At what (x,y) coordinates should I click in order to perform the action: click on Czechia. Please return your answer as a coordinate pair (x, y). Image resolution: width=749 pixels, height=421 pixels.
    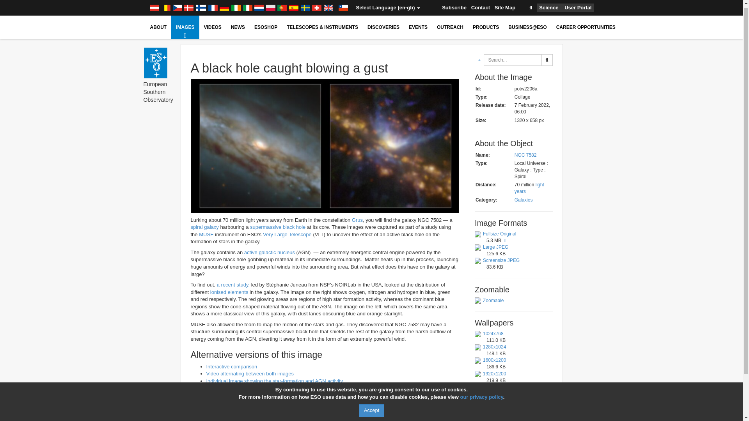
    Looking at the image, I should click on (177, 5).